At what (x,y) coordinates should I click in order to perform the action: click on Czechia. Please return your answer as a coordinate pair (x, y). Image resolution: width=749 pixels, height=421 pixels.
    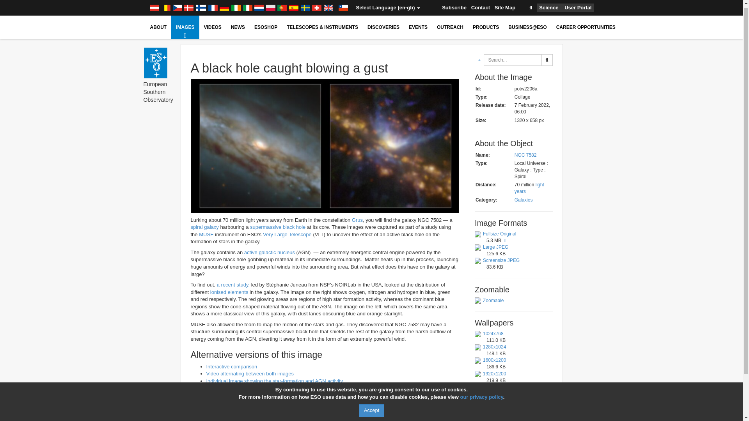
    Looking at the image, I should click on (177, 5).